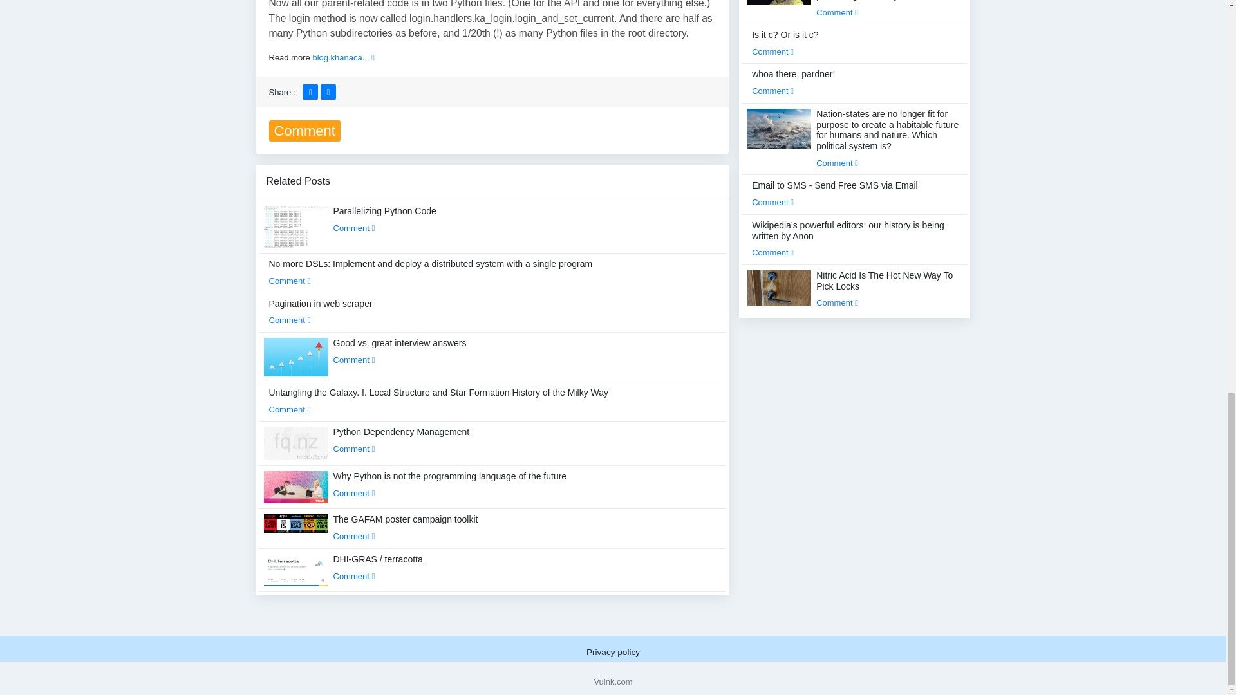 The height and width of the screenshot is (695, 1236). Describe the element at coordinates (451, 485) in the screenshot. I see `Why Python is not the programming language of the future` at that location.